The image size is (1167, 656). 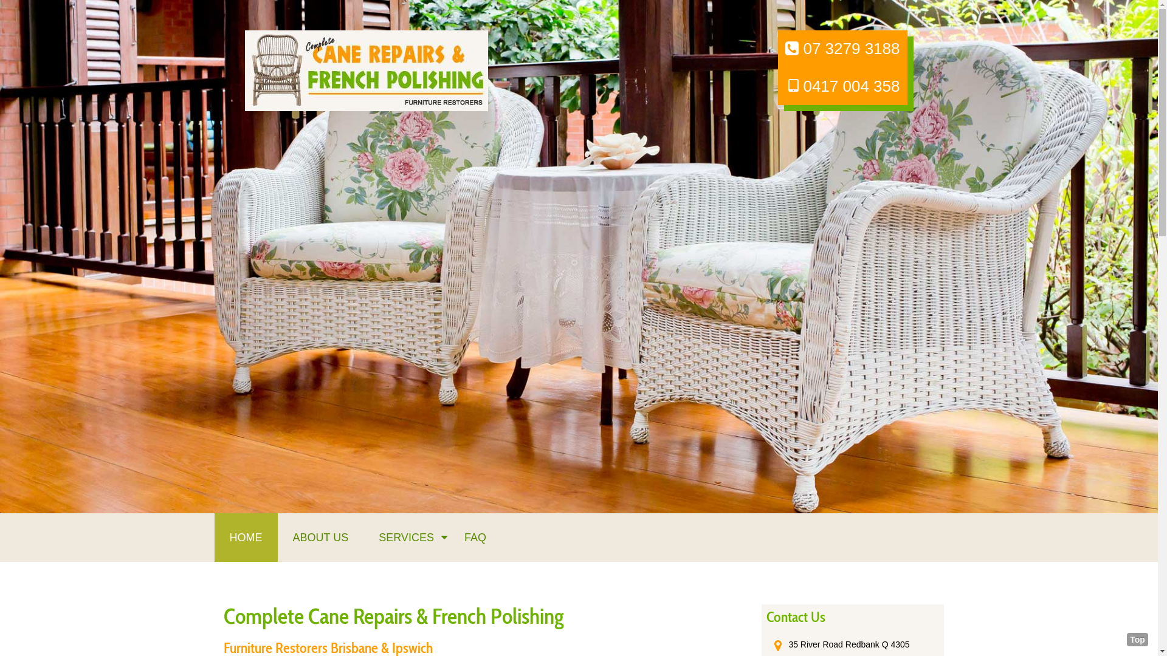 What do you see at coordinates (778, 645) in the screenshot?
I see `Address` at bounding box center [778, 645].